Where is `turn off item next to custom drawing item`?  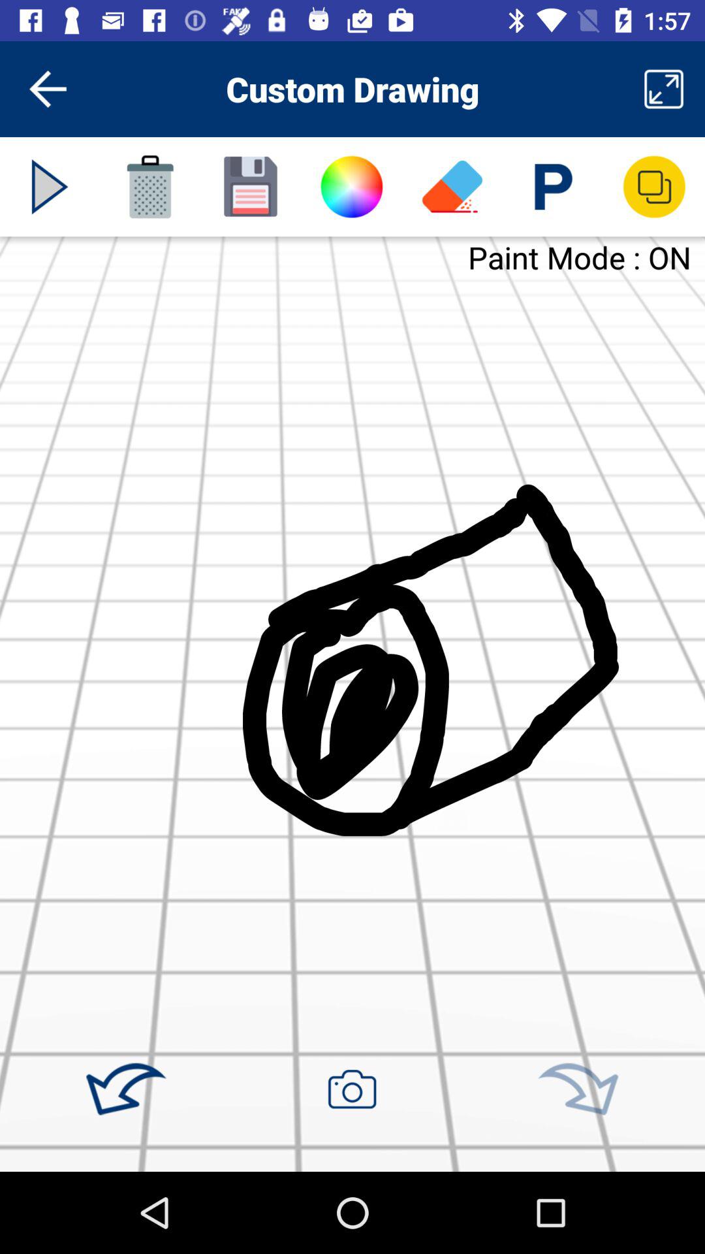 turn off item next to custom drawing item is located at coordinates (663, 89).